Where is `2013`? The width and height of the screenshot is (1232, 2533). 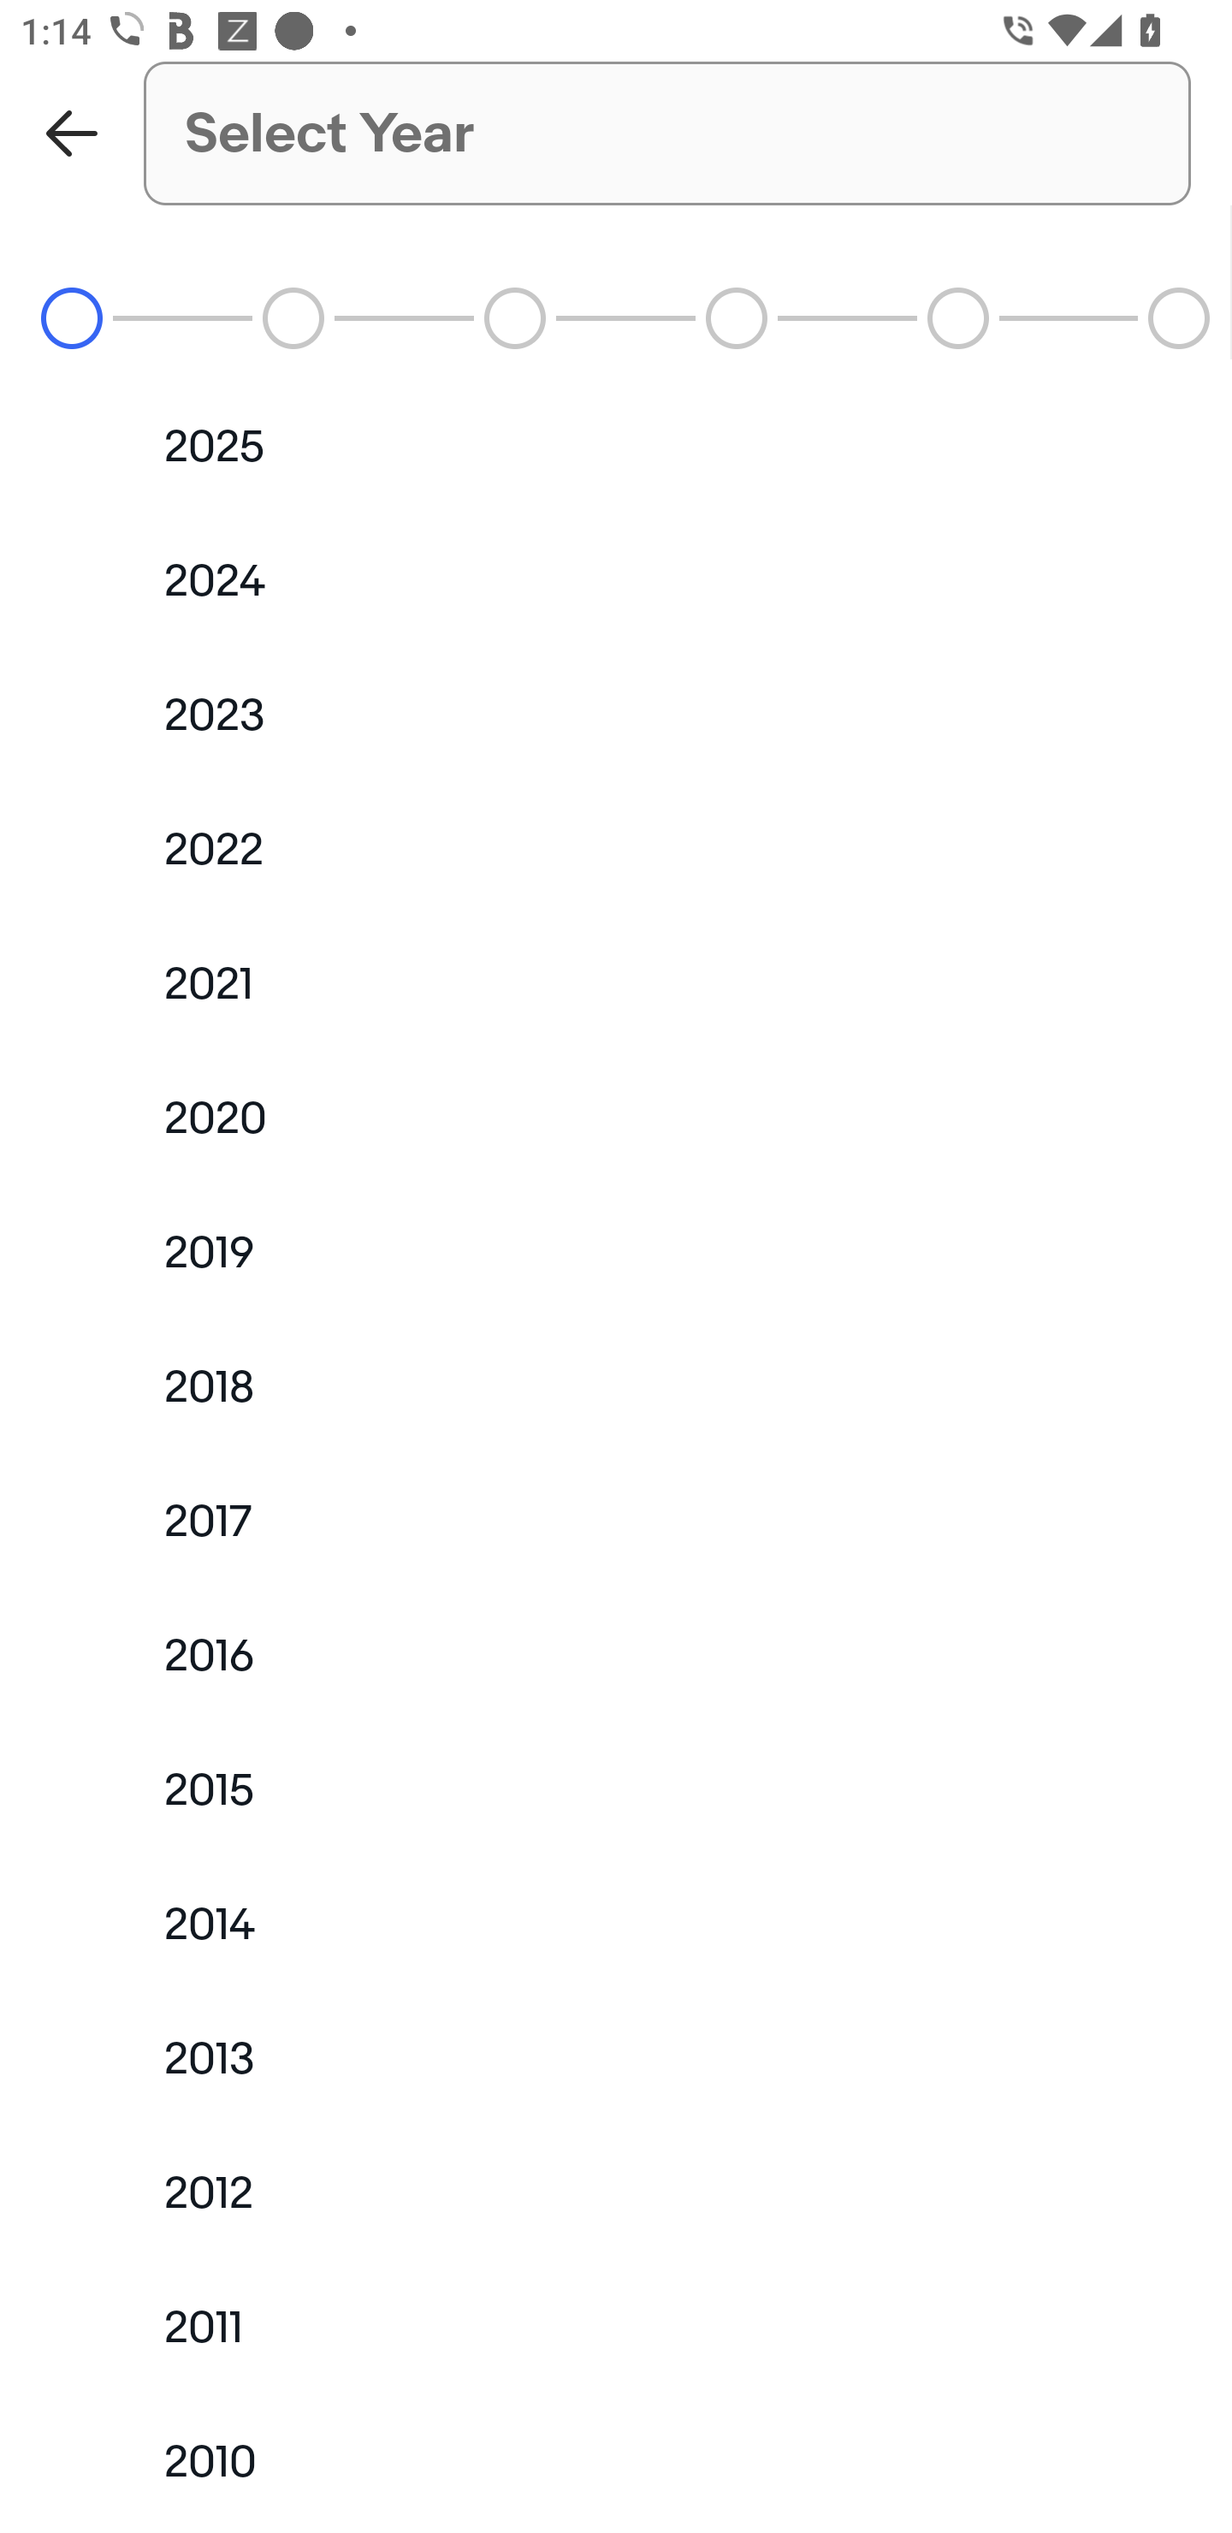
2013 is located at coordinates (616, 2059).